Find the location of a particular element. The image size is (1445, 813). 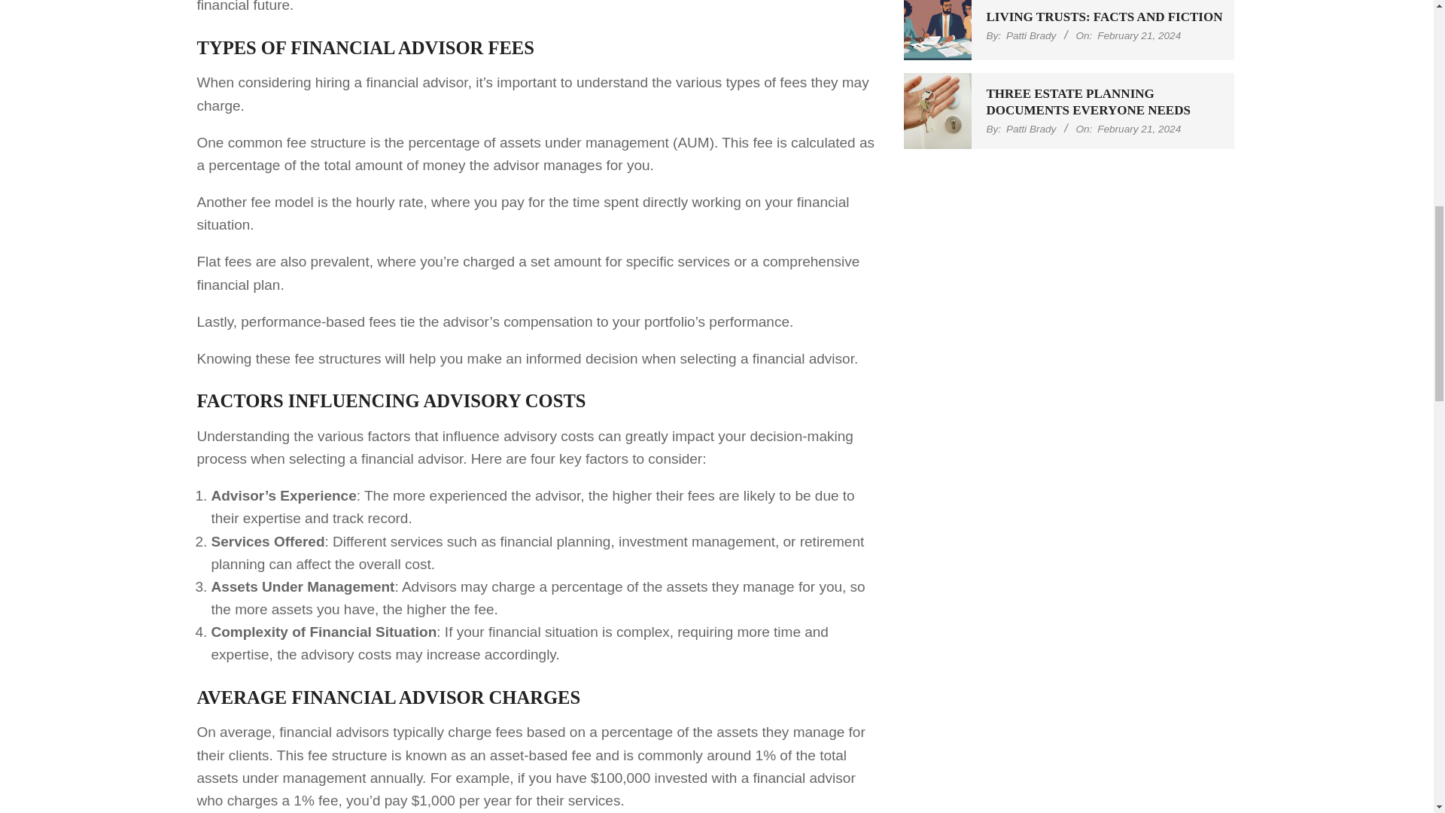

Wednesday, February 21, 2024, 11:18 pm is located at coordinates (1138, 129).